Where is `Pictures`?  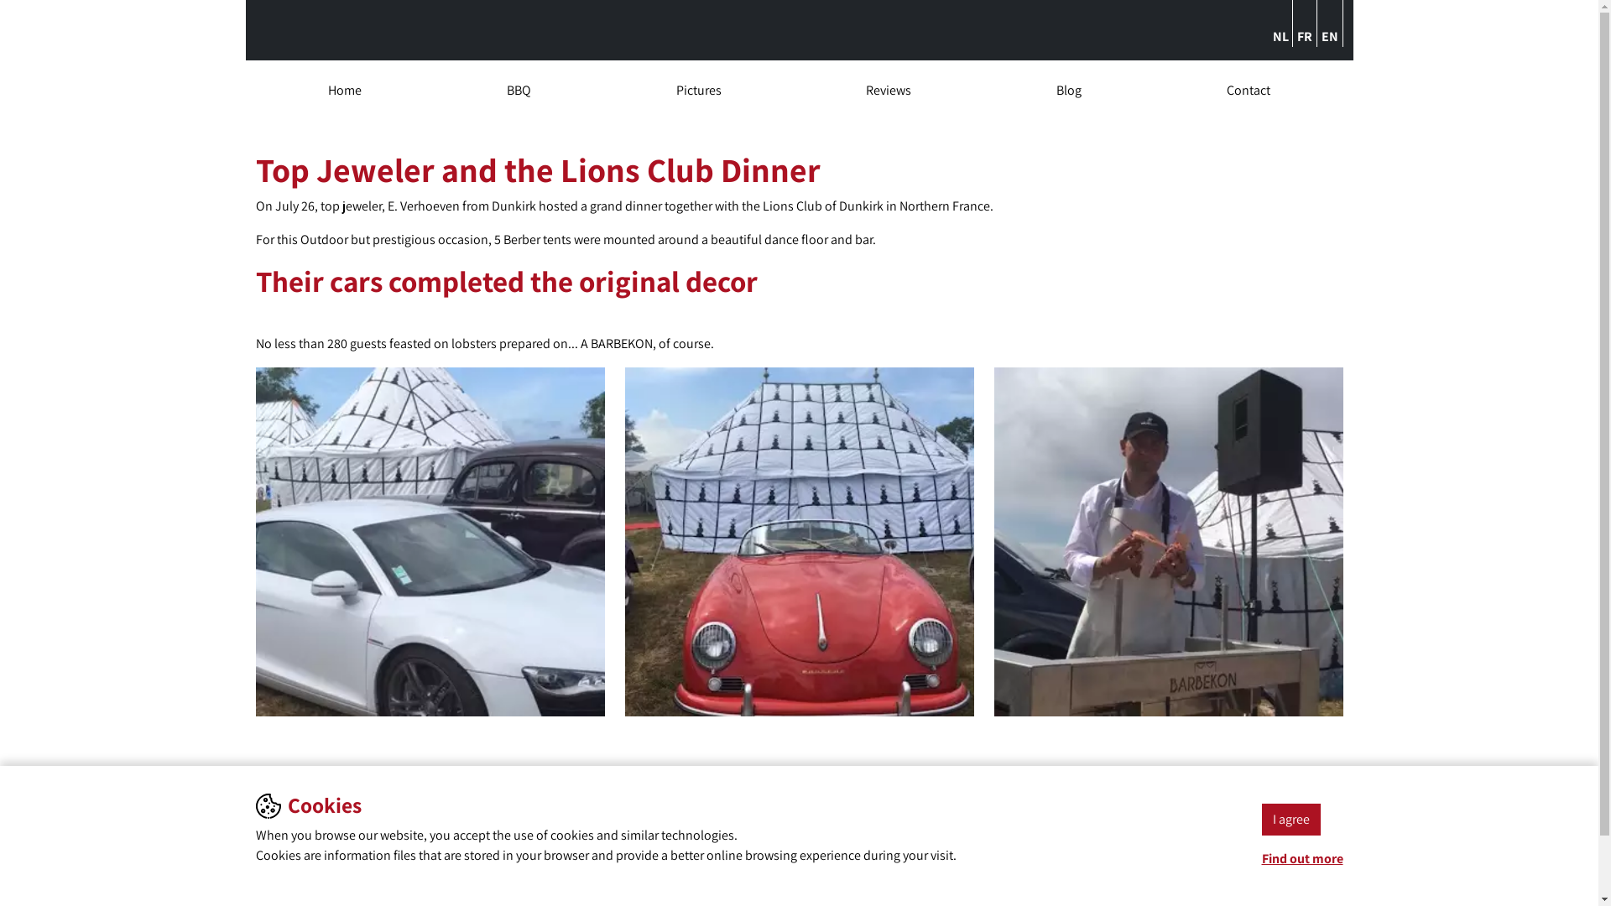
Pictures is located at coordinates (699, 91).